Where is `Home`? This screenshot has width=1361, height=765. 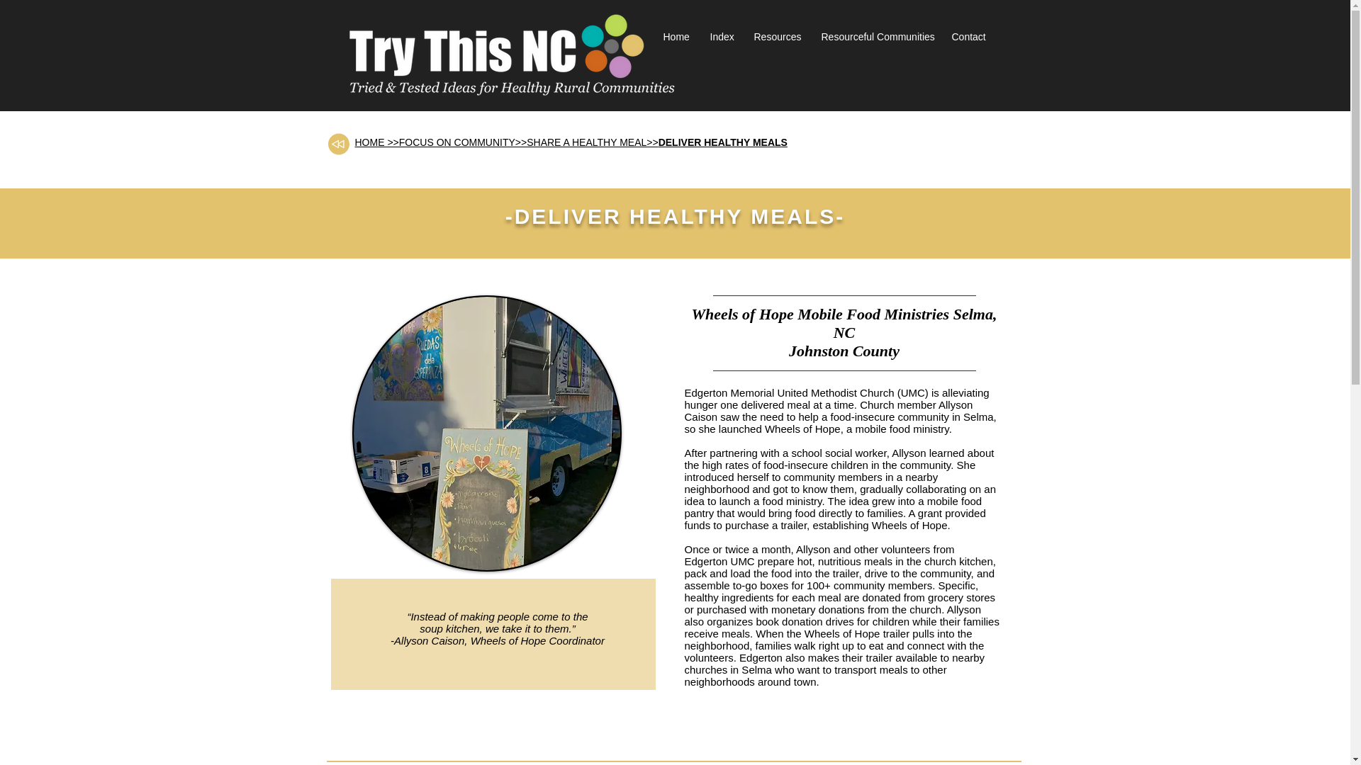 Home is located at coordinates (675, 36).